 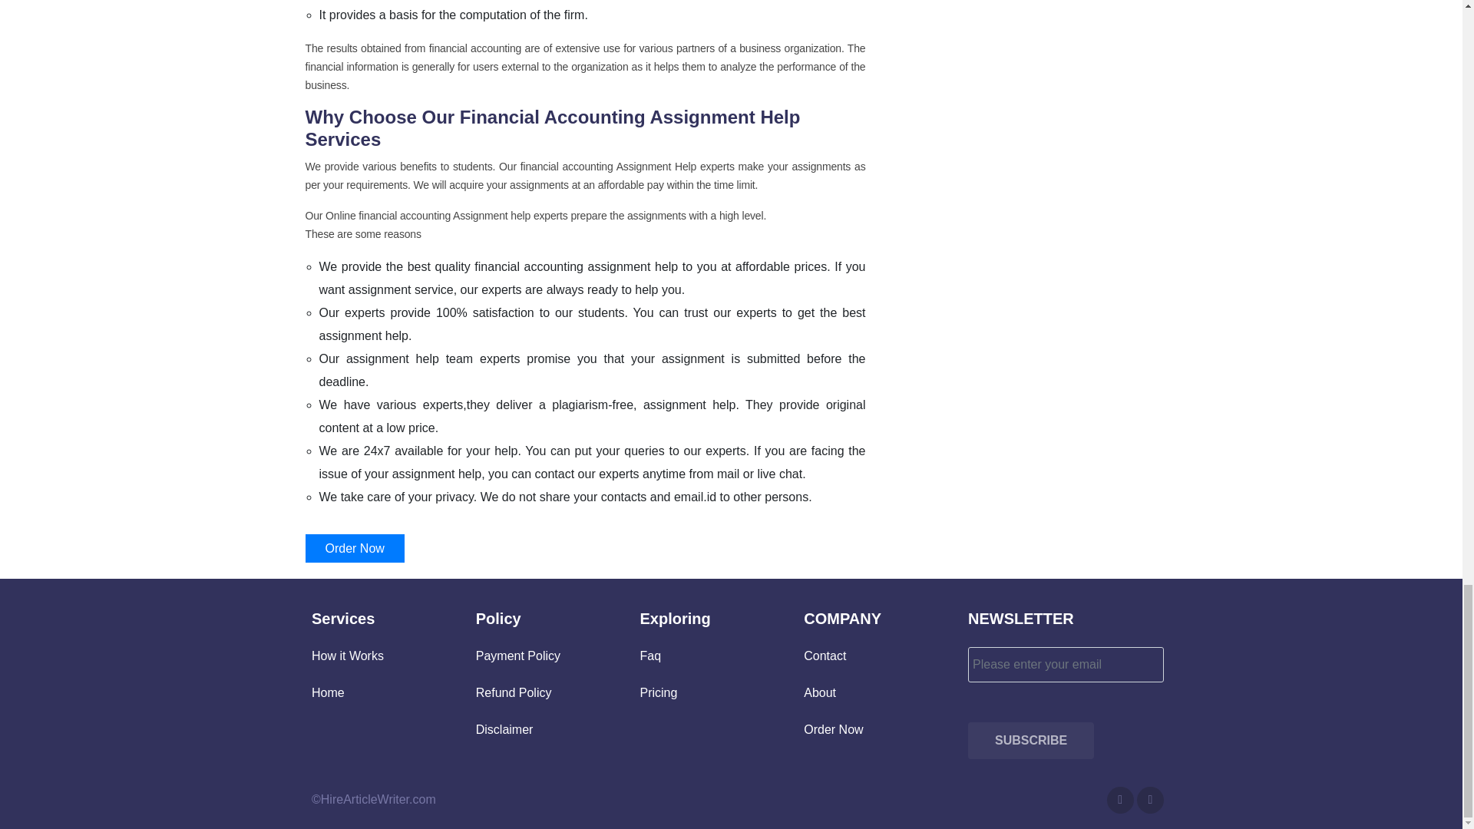 What do you see at coordinates (819, 692) in the screenshot?
I see `About` at bounding box center [819, 692].